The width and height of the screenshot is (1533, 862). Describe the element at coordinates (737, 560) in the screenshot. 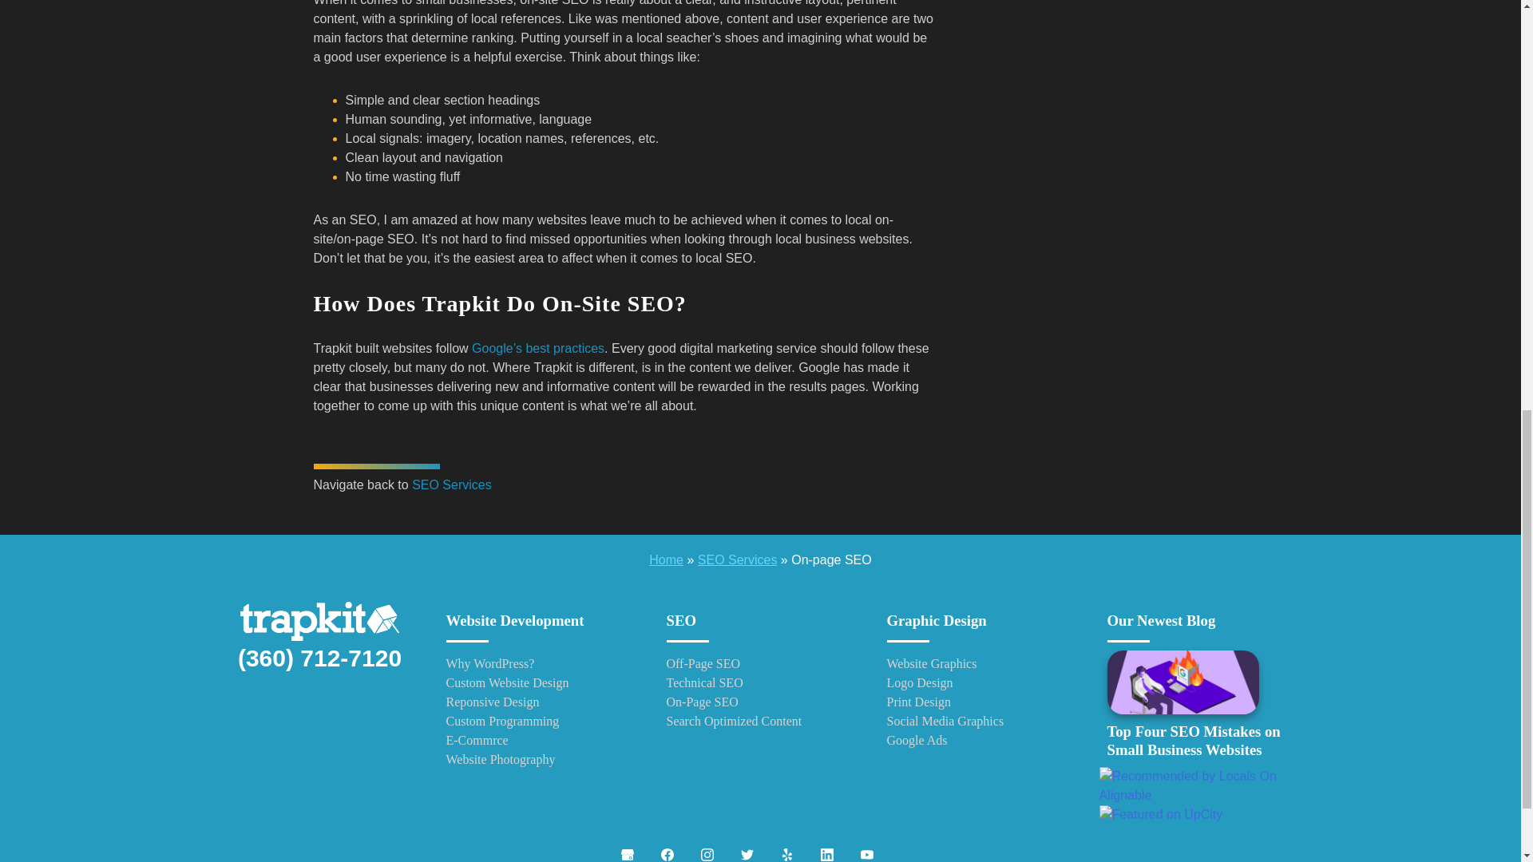

I see `SEO Services` at that location.